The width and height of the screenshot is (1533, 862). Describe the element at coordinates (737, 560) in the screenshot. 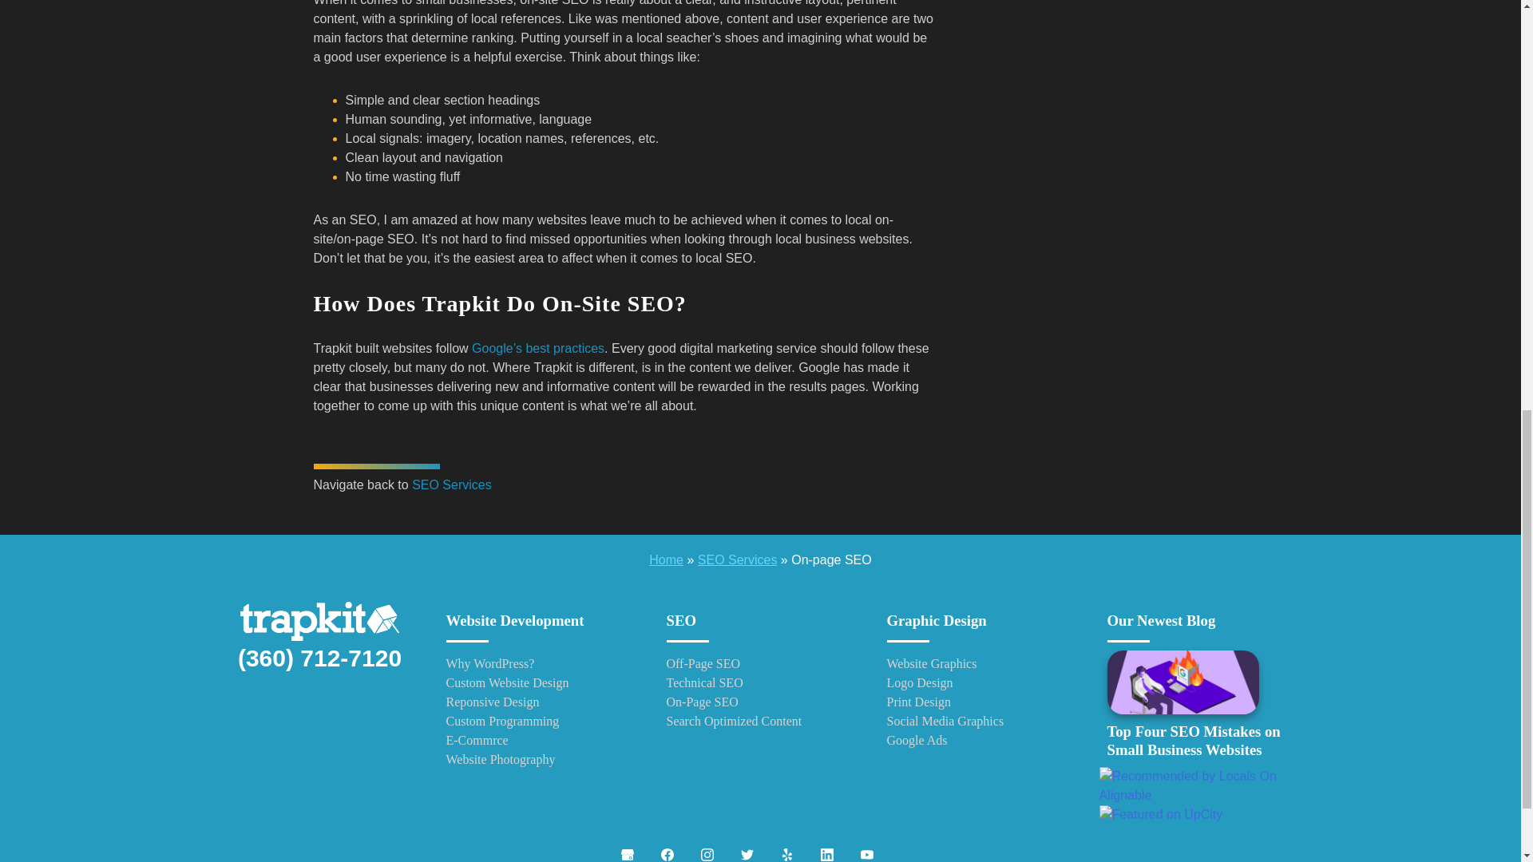

I see `SEO Services` at that location.